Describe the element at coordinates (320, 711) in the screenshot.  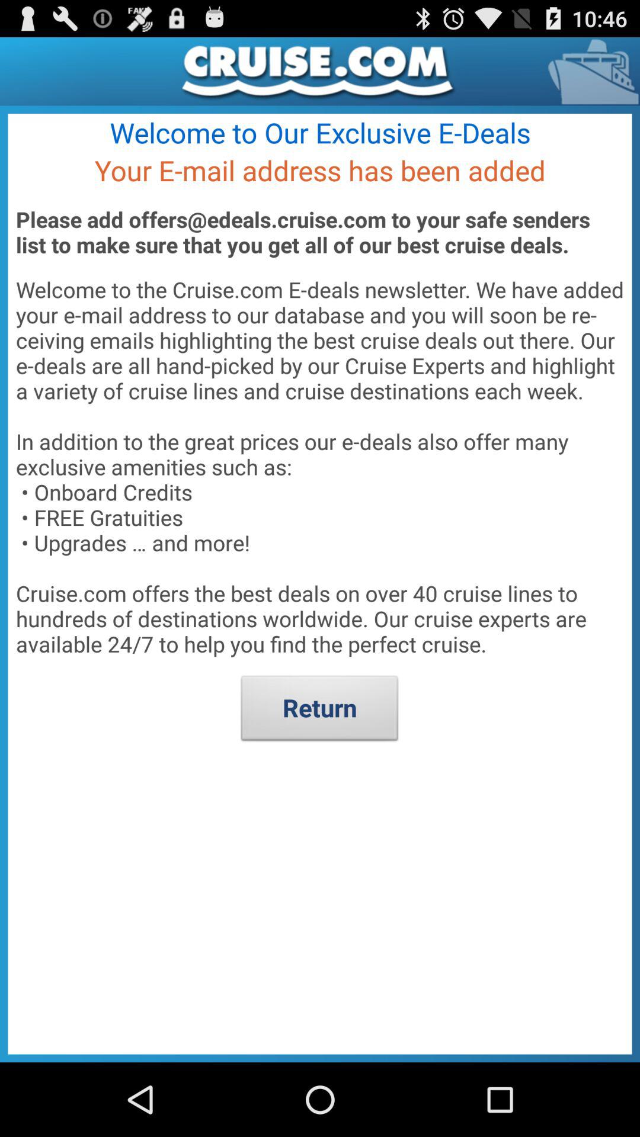
I see `open return` at that location.